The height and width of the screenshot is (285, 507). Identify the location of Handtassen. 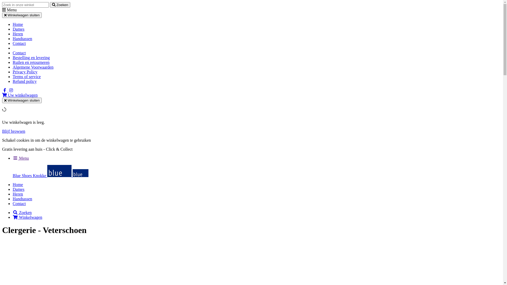
(22, 39).